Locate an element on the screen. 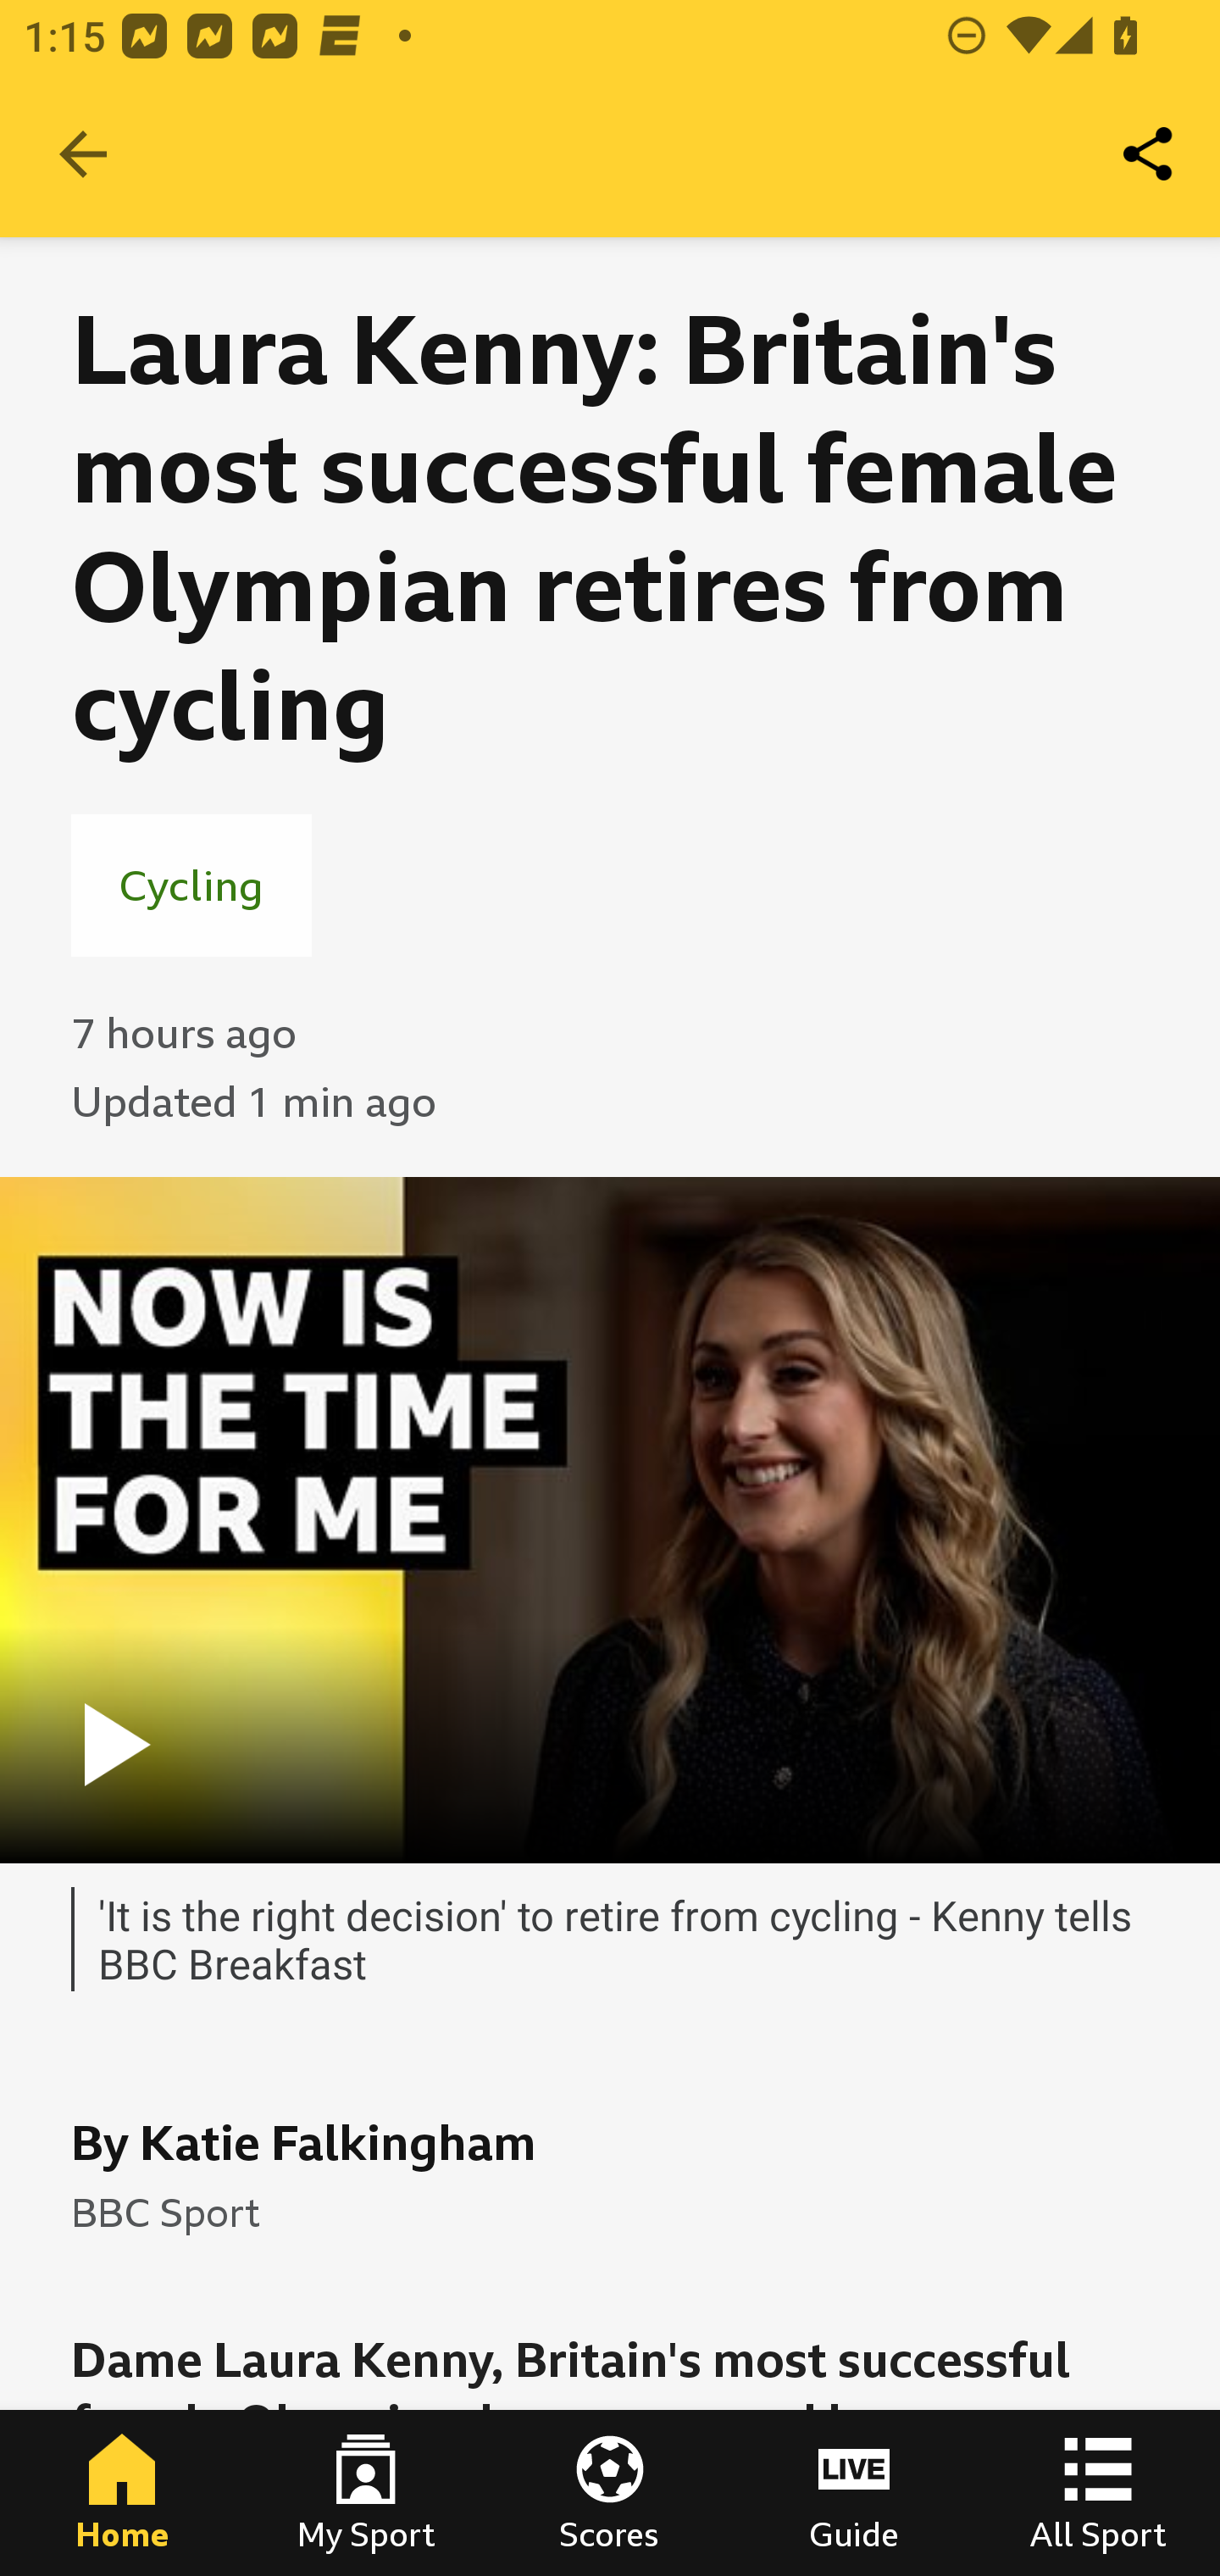 The image size is (1220, 2576). My Sport is located at coordinates (366, 2493).